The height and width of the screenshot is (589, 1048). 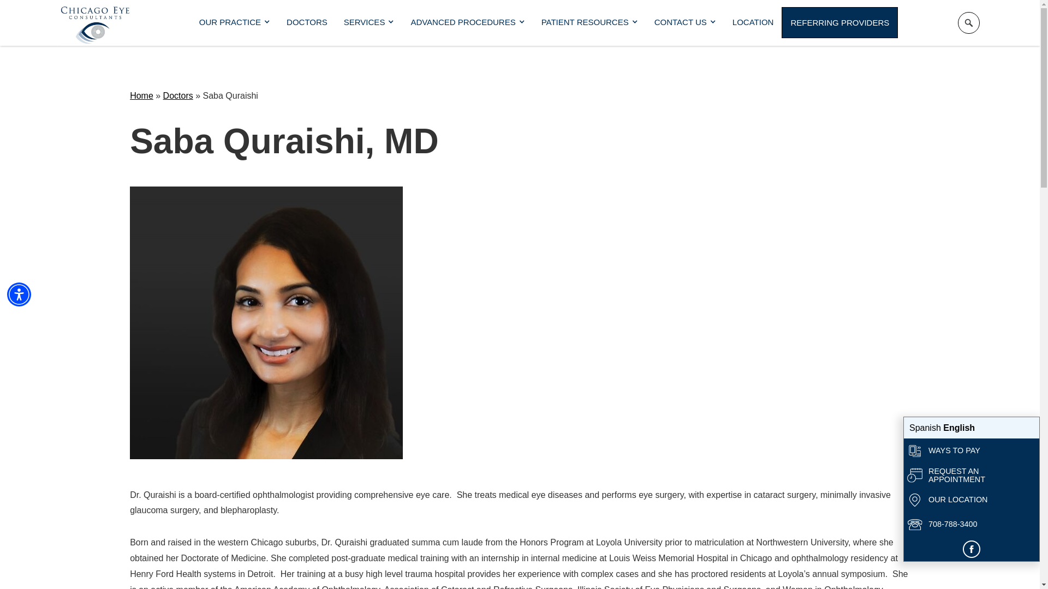 What do you see at coordinates (307, 22) in the screenshot?
I see `Doctors` at bounding box center [307, 22].